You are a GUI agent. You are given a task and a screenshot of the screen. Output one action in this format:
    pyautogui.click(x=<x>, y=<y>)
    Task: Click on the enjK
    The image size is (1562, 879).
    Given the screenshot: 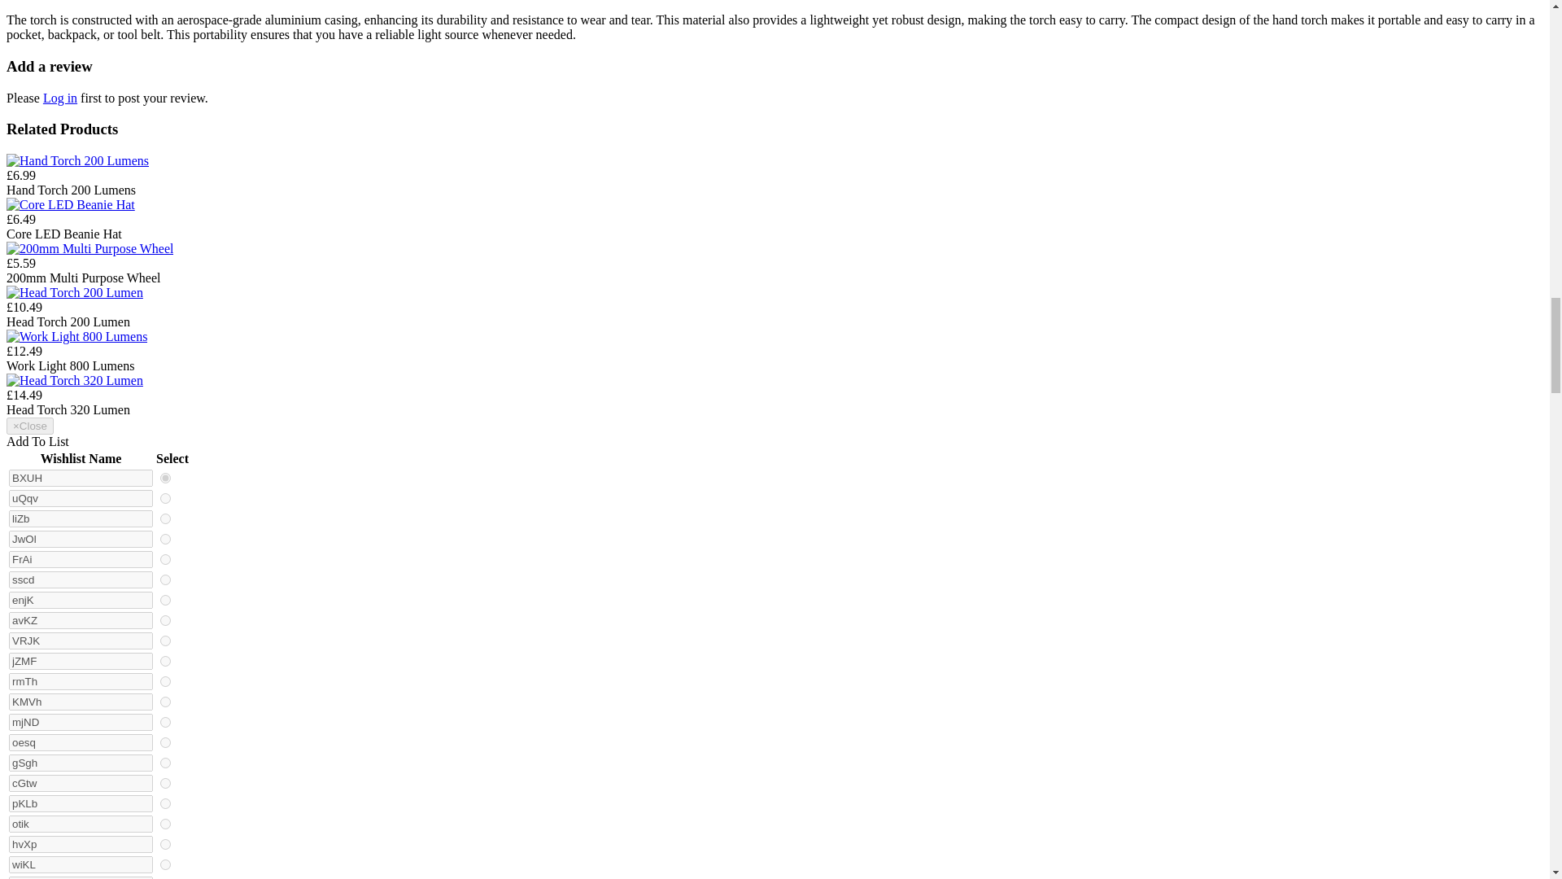 What is the action you would take?
    pyautogui.click(x=81, y=600)
    